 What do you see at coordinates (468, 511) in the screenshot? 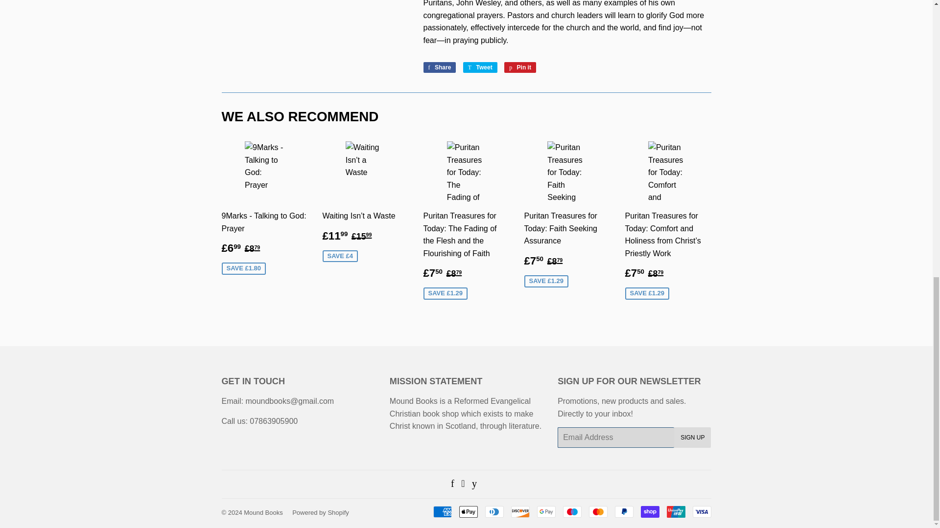
I see `Apple Pay` at bounding box center [468, 511].